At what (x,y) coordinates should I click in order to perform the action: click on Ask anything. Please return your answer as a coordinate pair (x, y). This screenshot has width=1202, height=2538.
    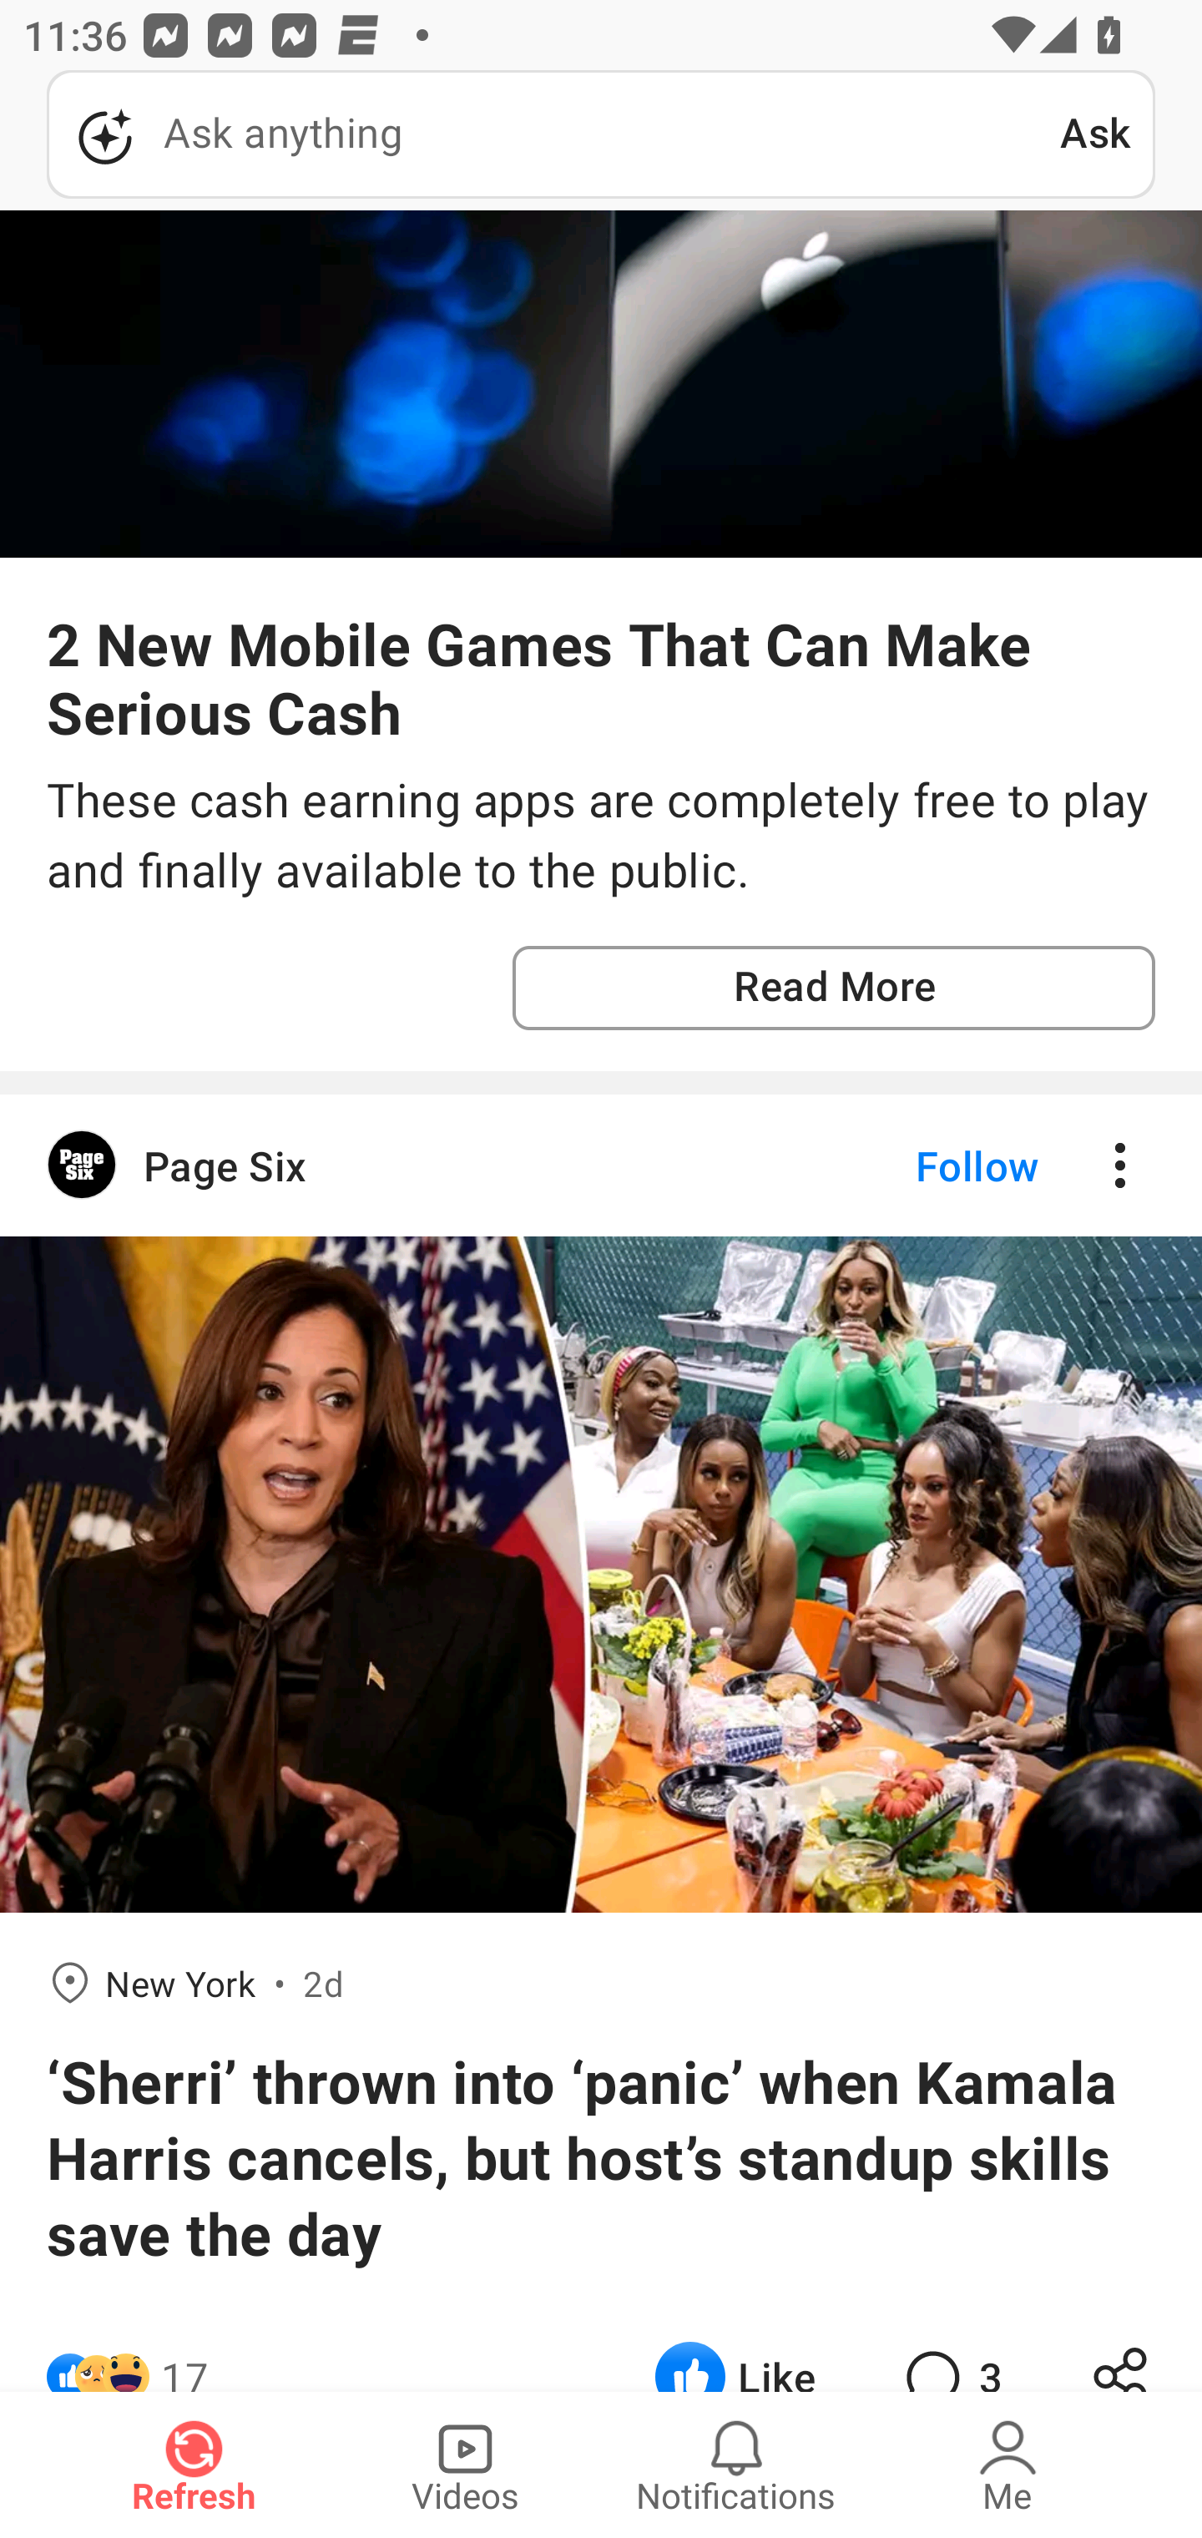
    Looking at the image, I should click on (553, 134).